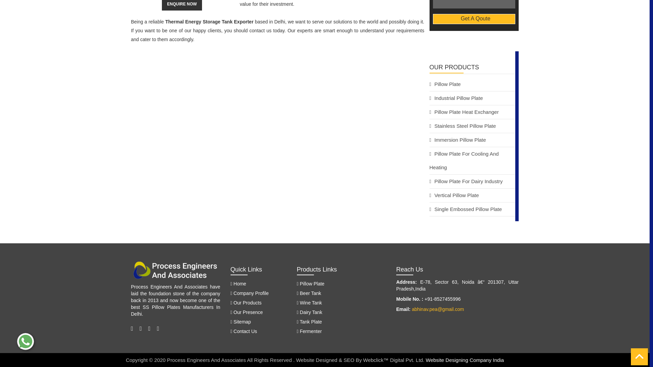 The image size is (653, 367). Describe the element at coordinates (473, 19) in the screenshot. I see `Get A Qoute` at that location.